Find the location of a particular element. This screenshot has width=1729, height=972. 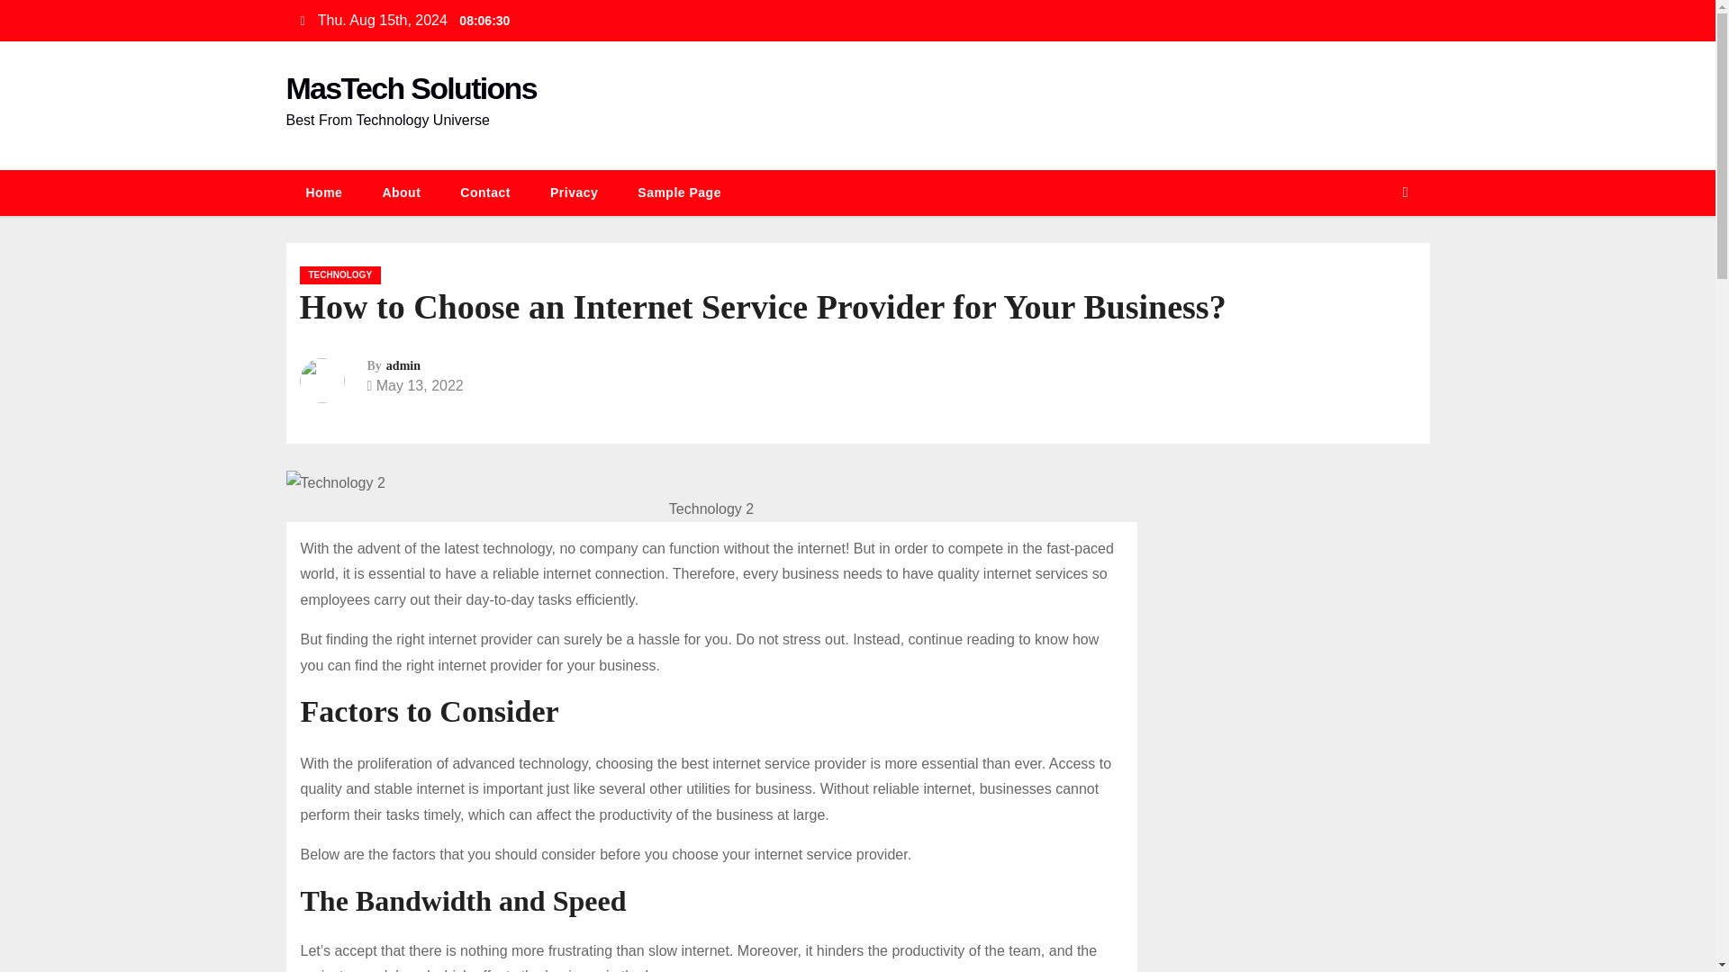

Contact is located at coordinates (485, 193).